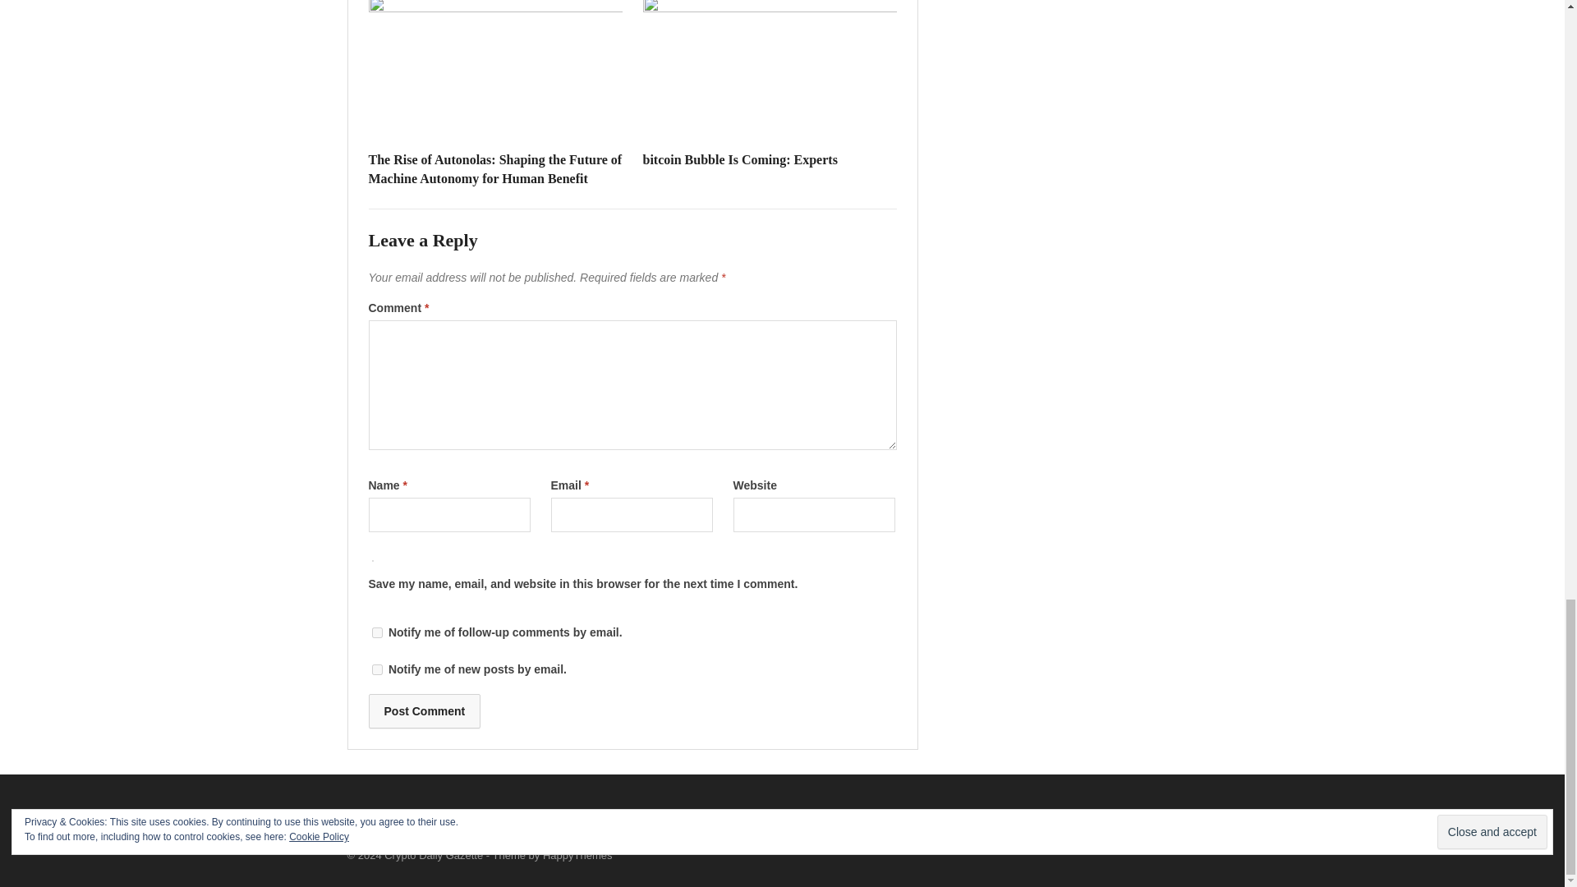 Image resolution: width=1577 pixels, height=887 pixels. What do you see at coordinates (424, 710) in the screenshot?
I see `Post Comment` at bounding box center [424, 710].